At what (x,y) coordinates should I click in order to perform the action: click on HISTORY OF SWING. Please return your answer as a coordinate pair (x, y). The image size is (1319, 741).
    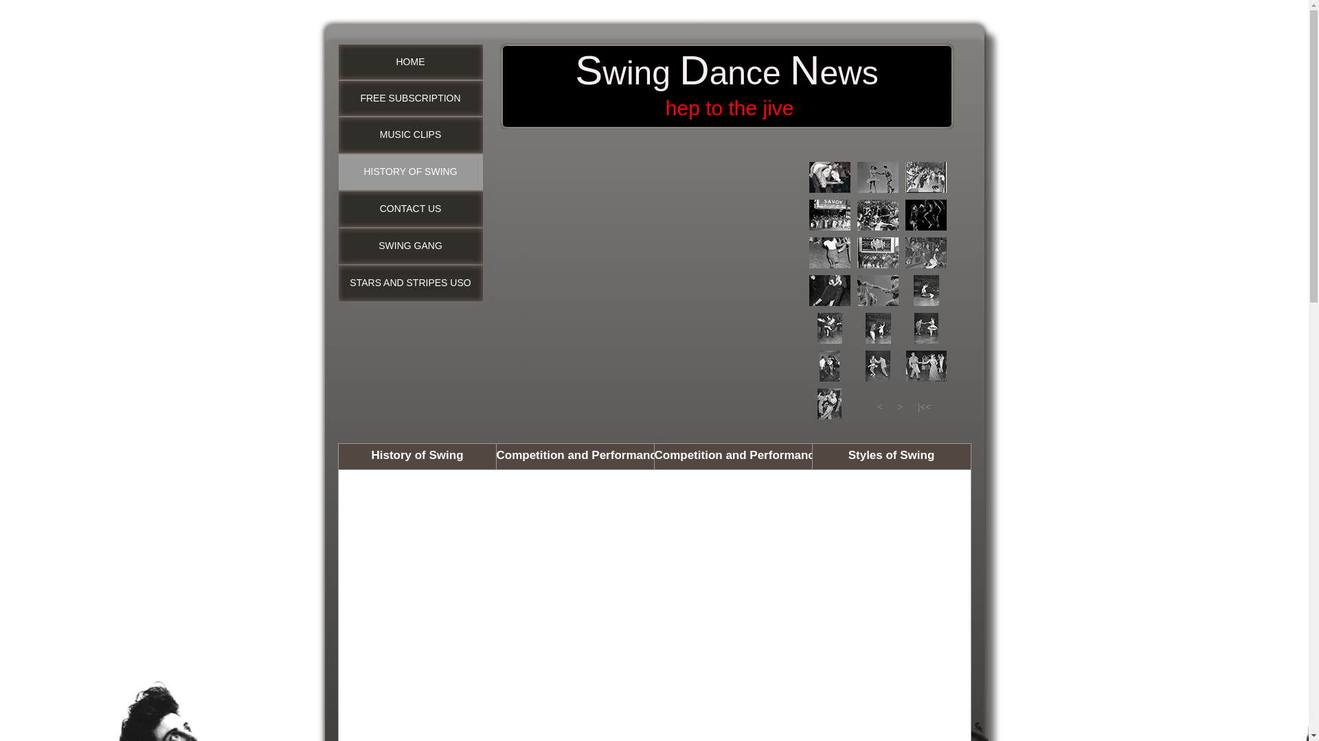
    Looking at the image, I should click on (409, 172).